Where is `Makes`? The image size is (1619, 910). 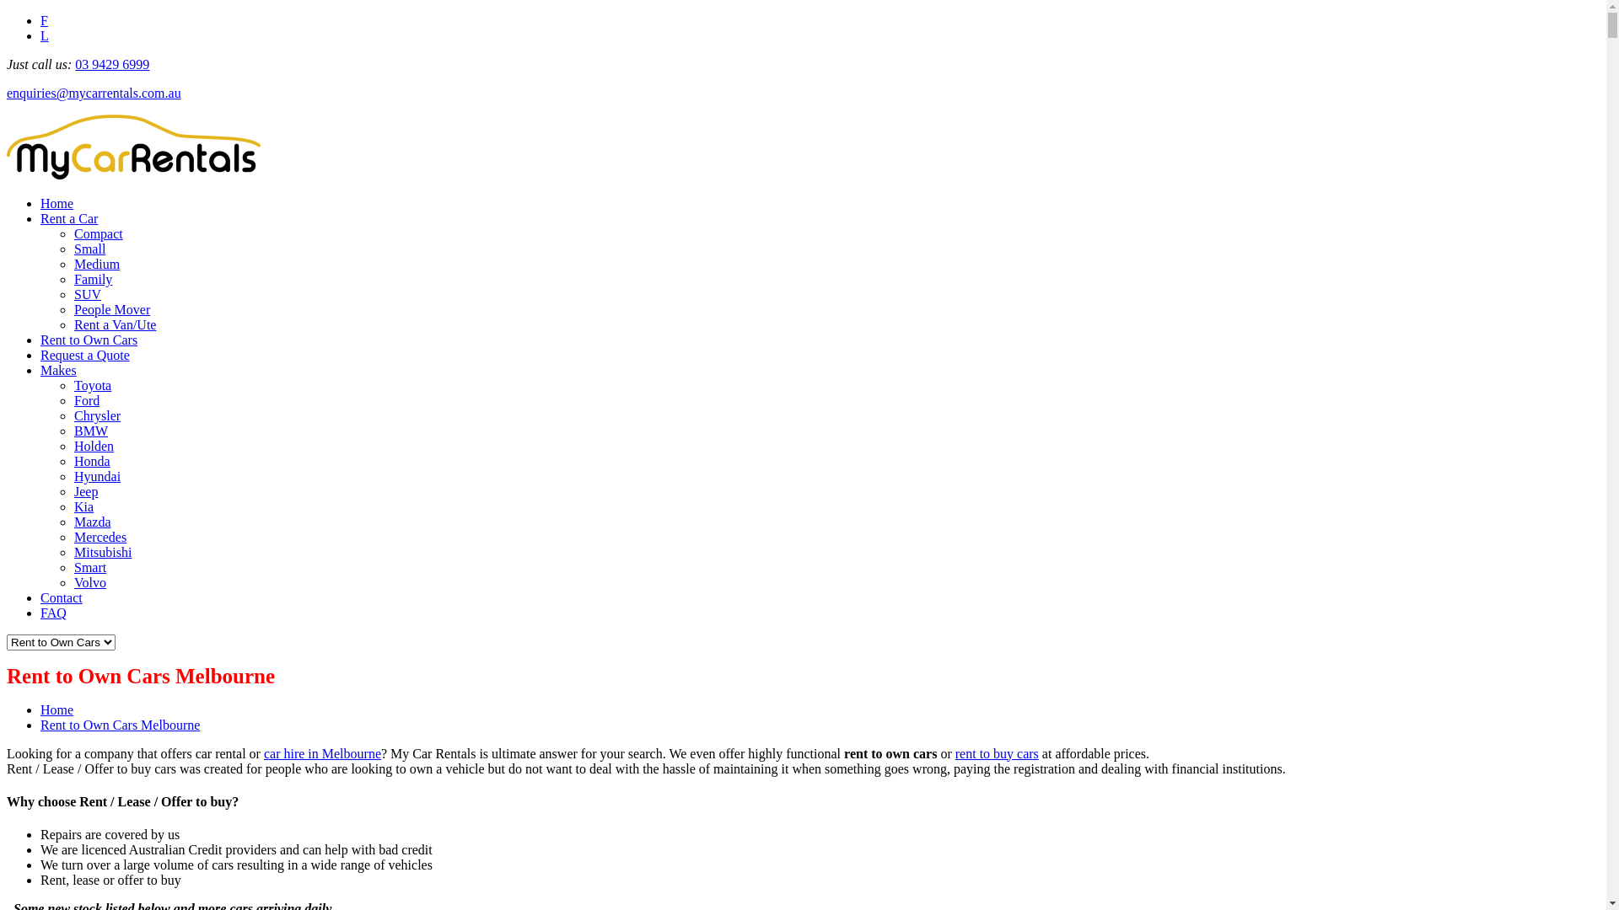 Makes is located at coordinates (59, 371).